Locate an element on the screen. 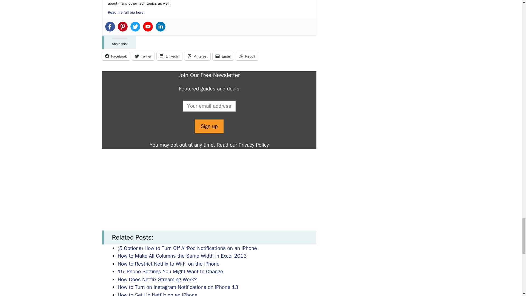  Click to share on LinkedIn is located at coordinates (169, 56).